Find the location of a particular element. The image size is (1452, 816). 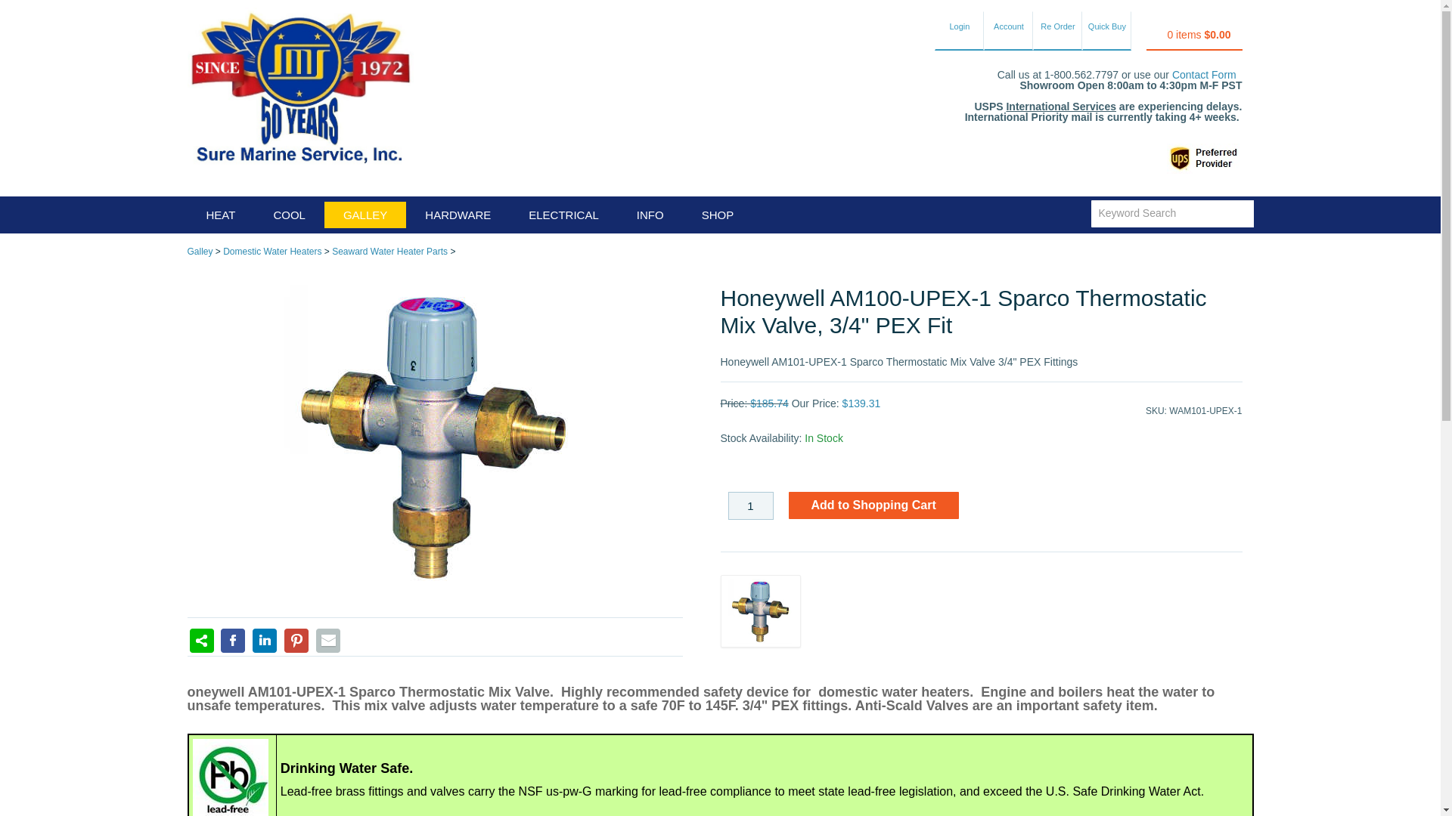

Re Order is located at coordinates (1057, 30).